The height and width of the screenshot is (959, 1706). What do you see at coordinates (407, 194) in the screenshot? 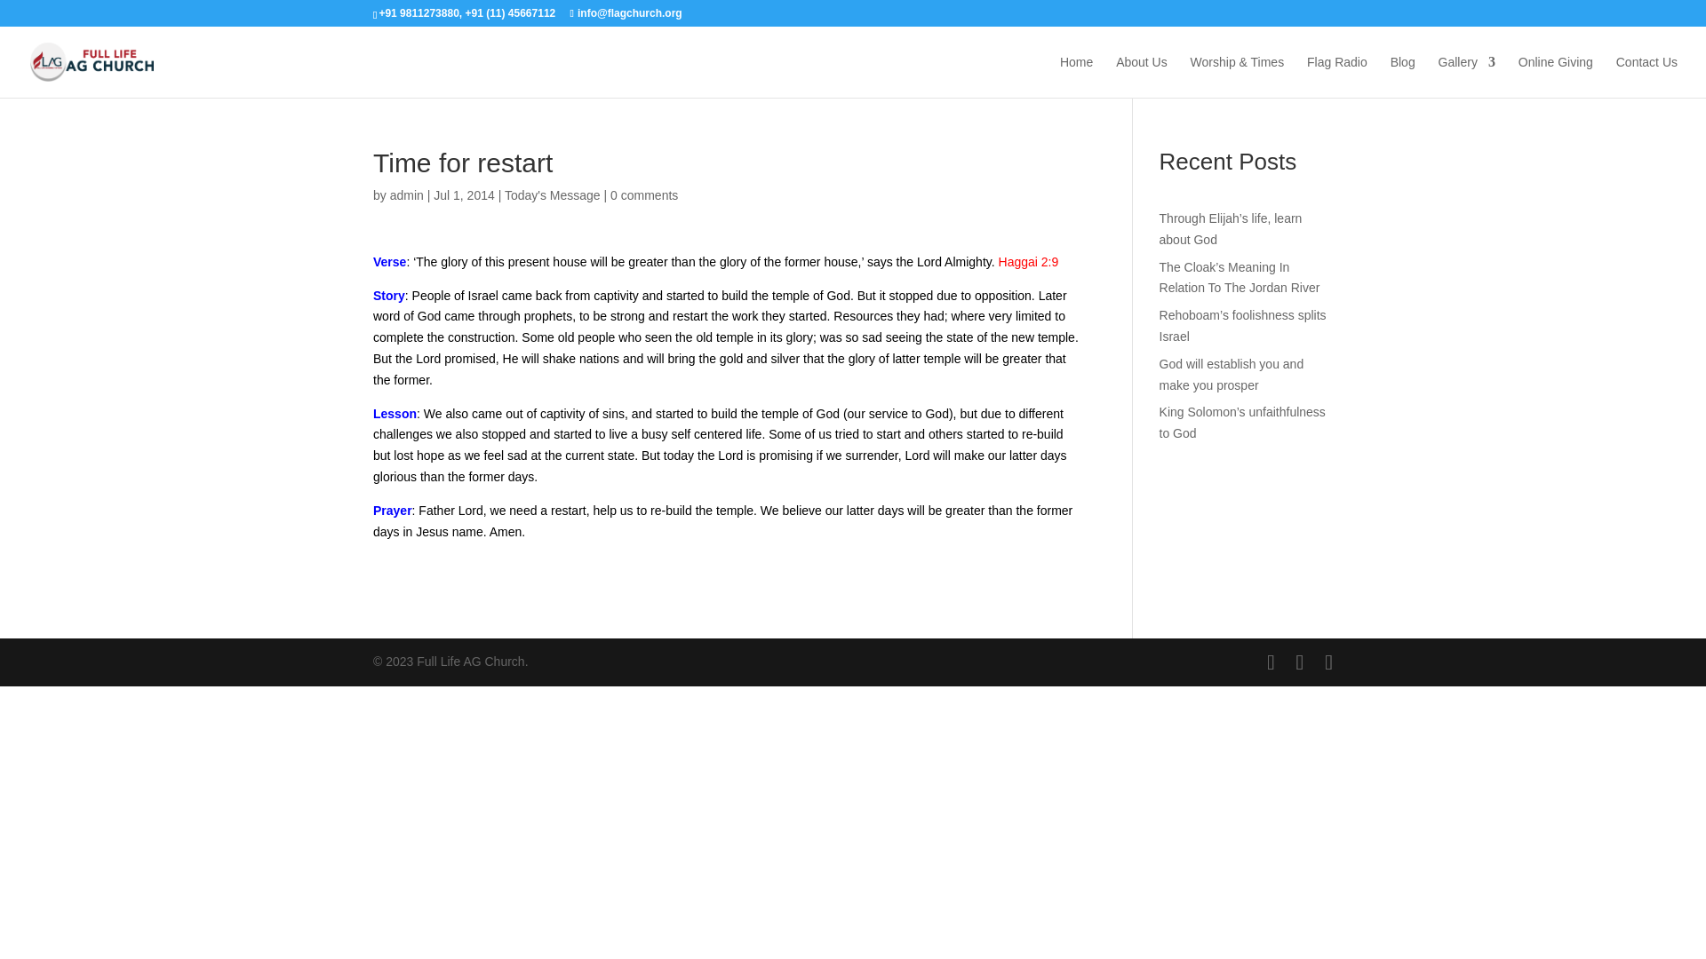
I see `Posts by admin` at bounding box center [407, 194].